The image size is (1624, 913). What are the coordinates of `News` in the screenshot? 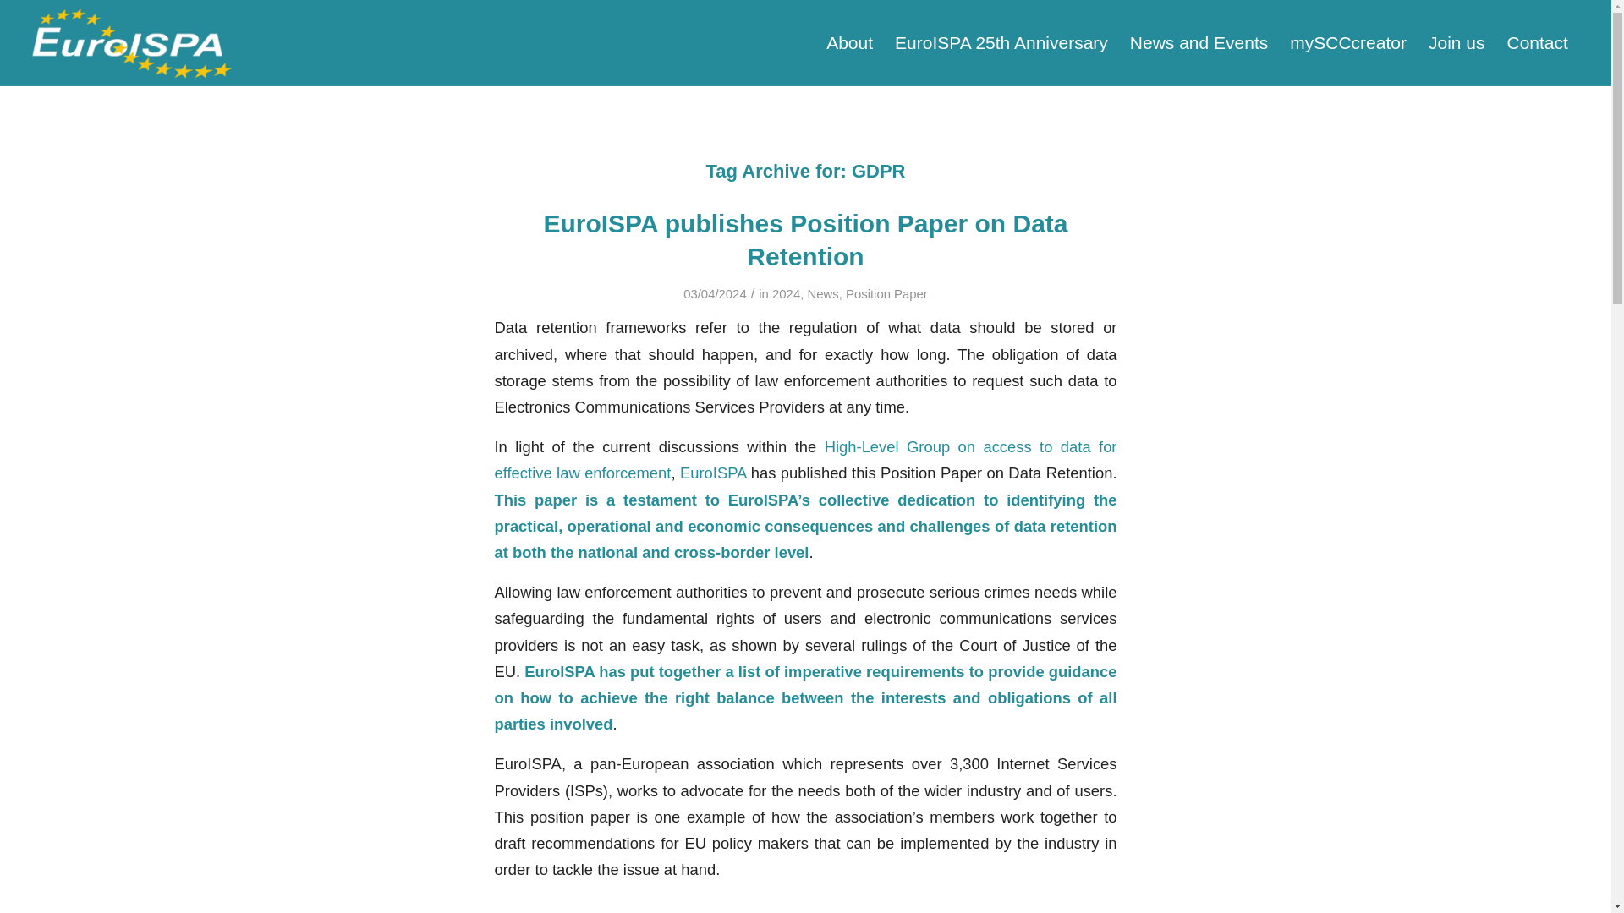 It's located at (822, 294).